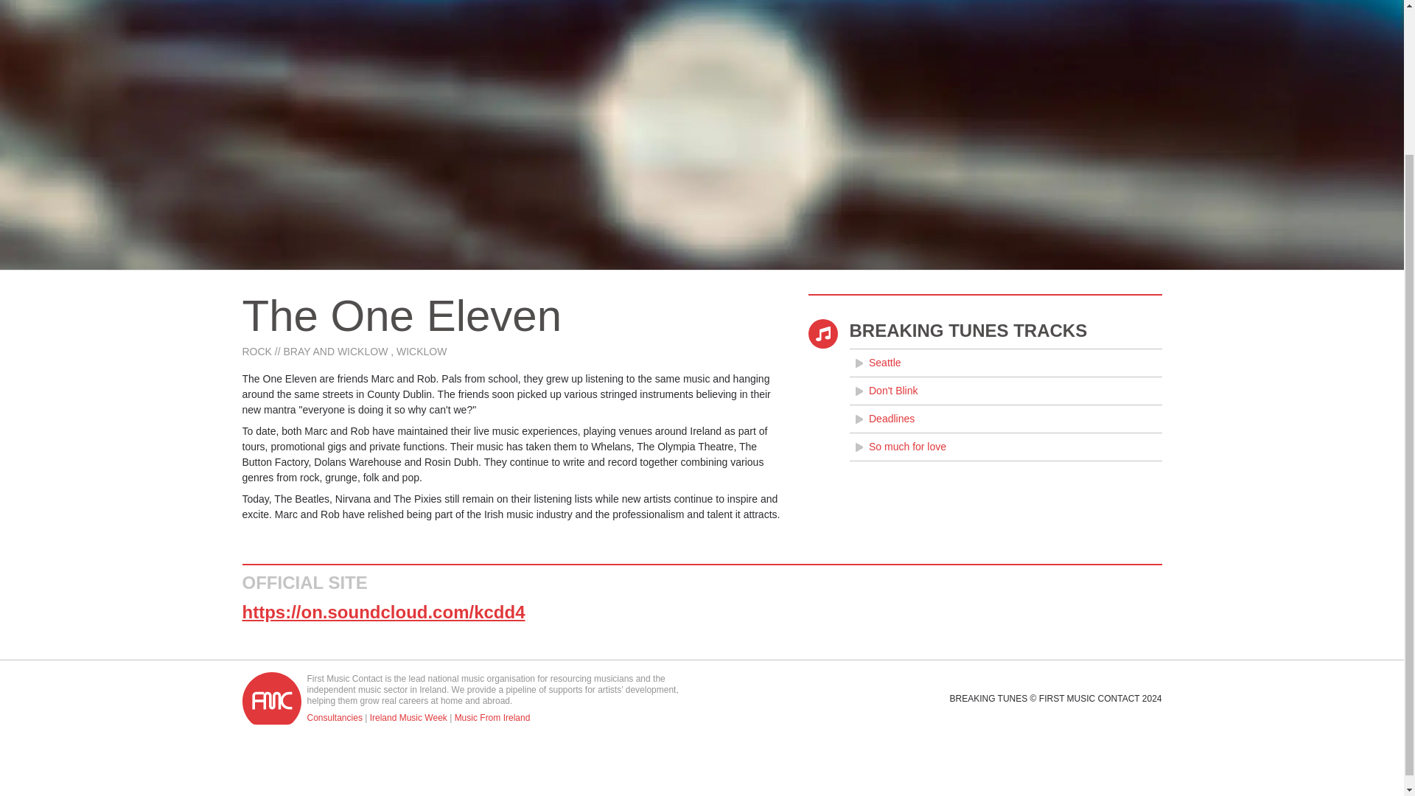  Describe the element at coordinates (408, 717) in the screenshot. I see `Ireland Music Week` at that location.